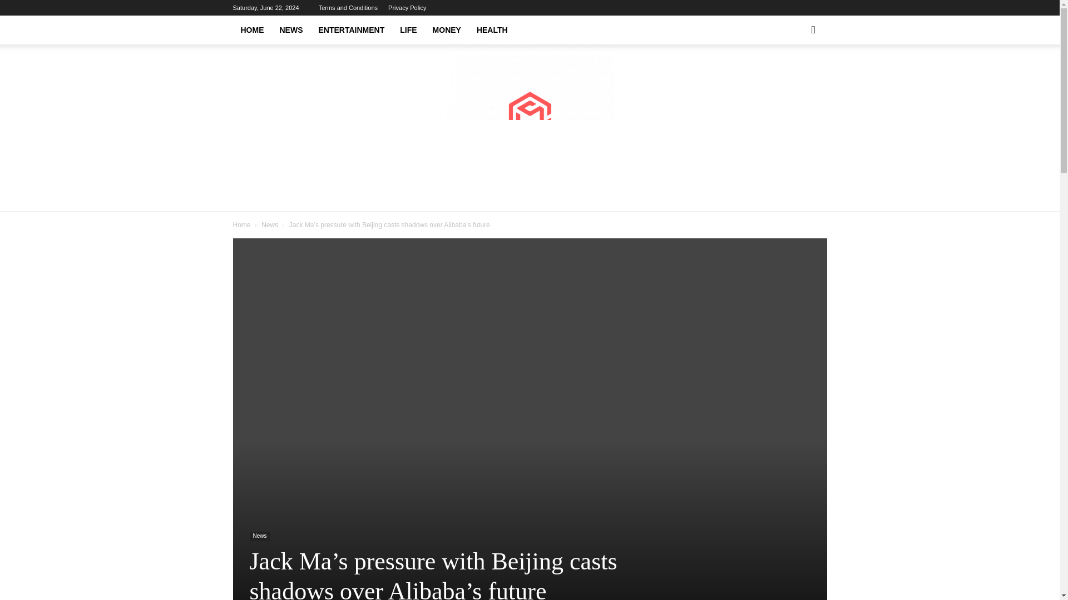 Image resolution: width=1068 pixels, height=600 pixels. Describe the element at coordinates (290, 30) in the screenshot. I see `NEWS` at that location.